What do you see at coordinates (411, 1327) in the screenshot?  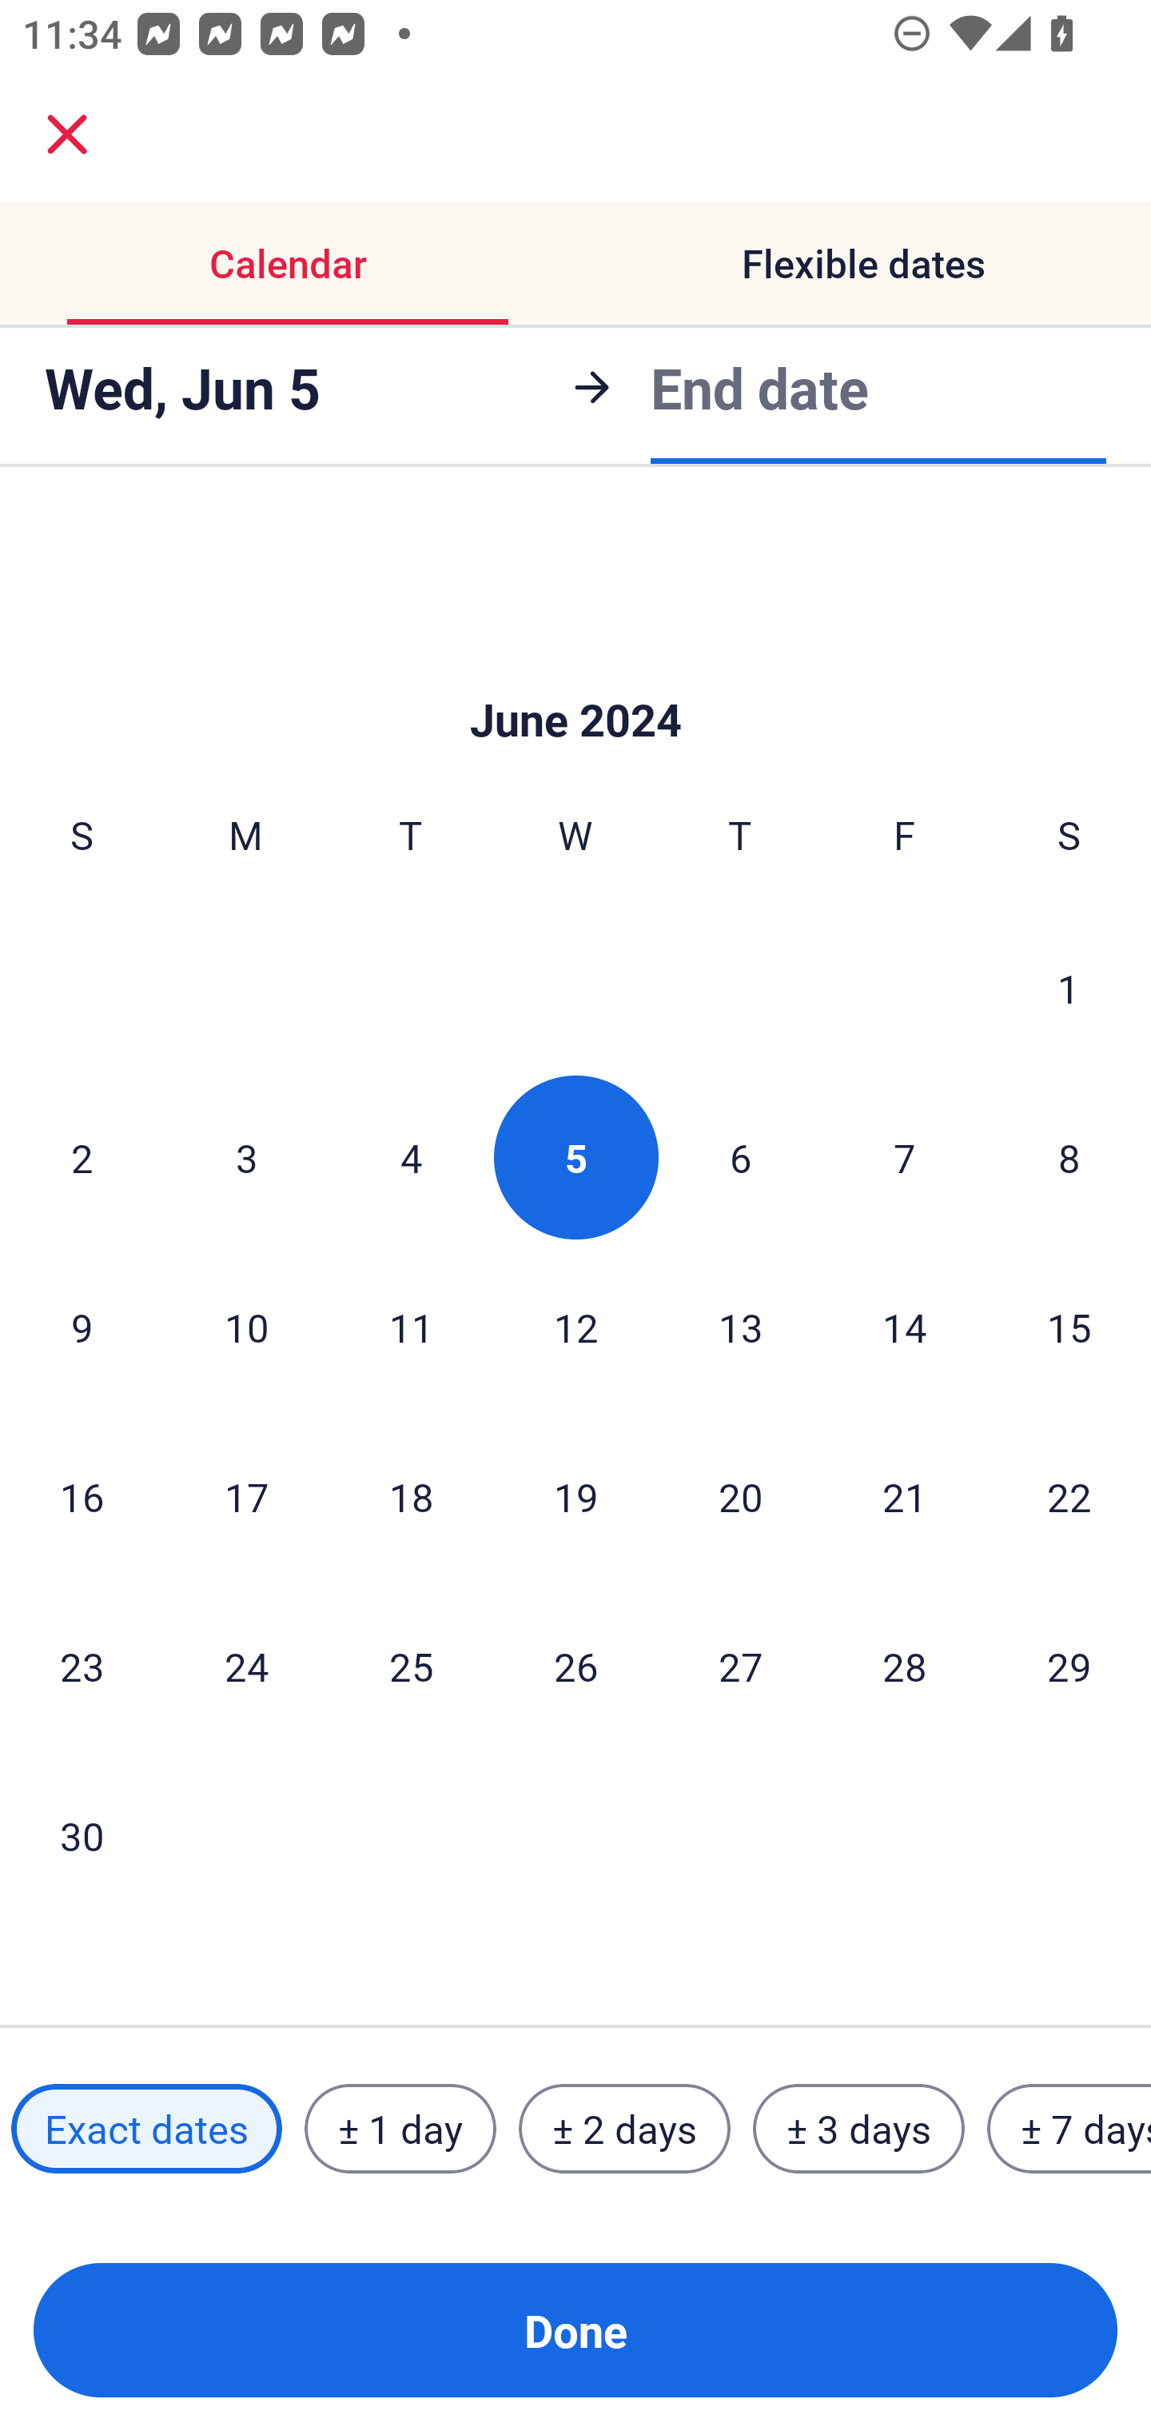 I see `11 Tuesday, June 11, 2024` at bounding box center [411, 1327].